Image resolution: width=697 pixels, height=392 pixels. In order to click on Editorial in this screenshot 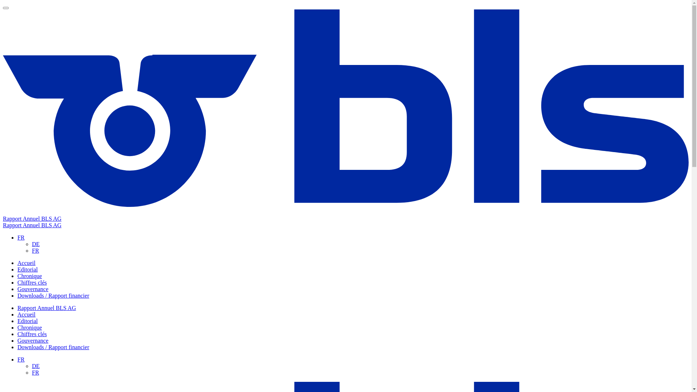, I will do `click(28, 269)`.